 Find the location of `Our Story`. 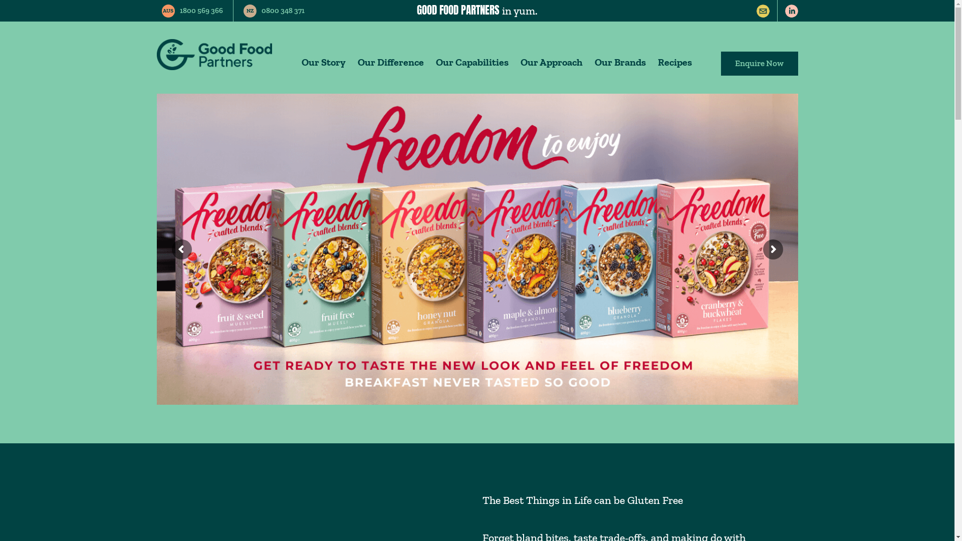

Our Story is located at coordinates (324, 66).